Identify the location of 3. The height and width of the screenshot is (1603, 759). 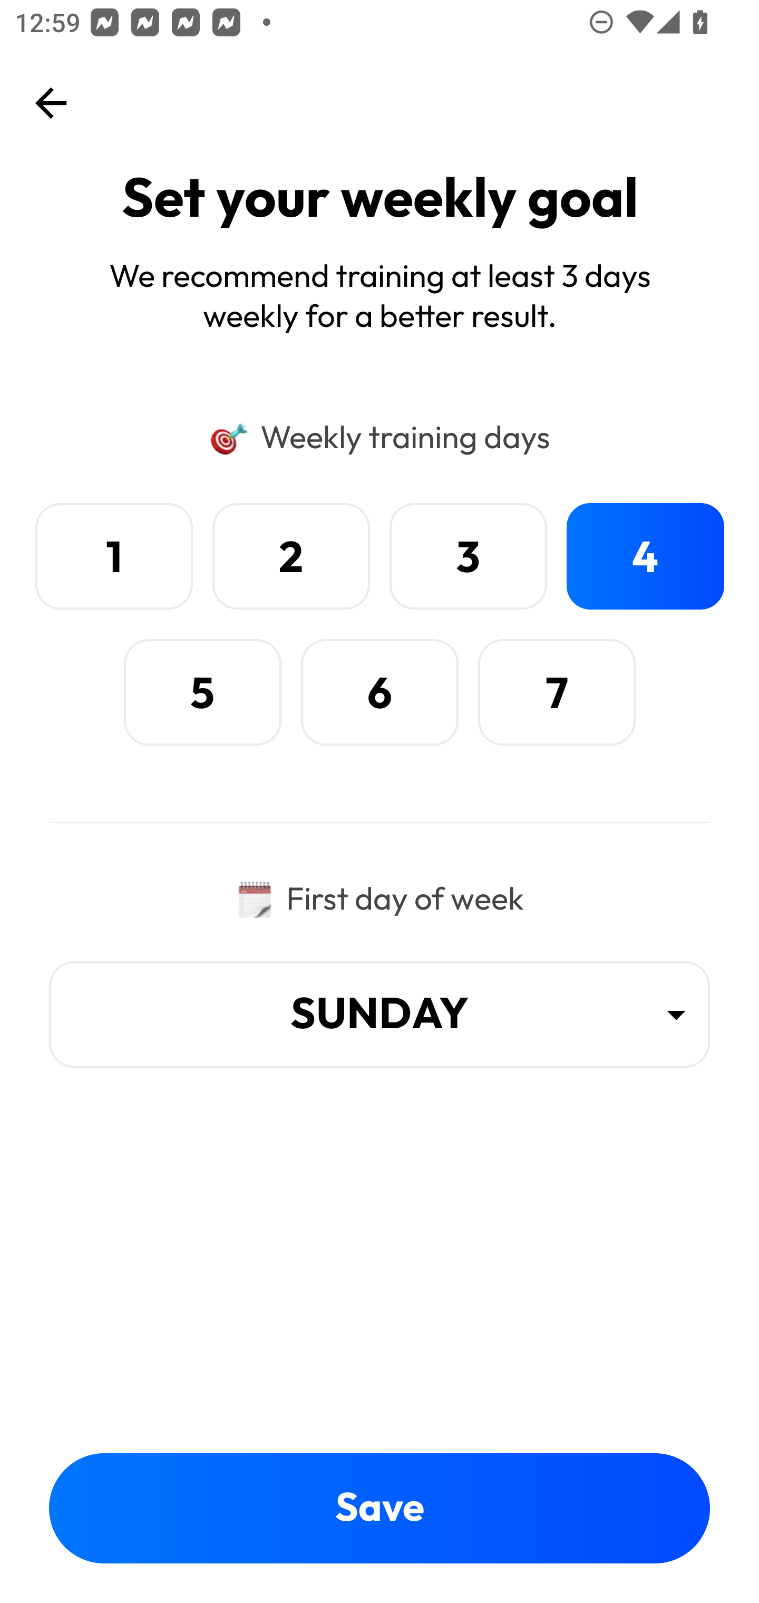
(468, 556).